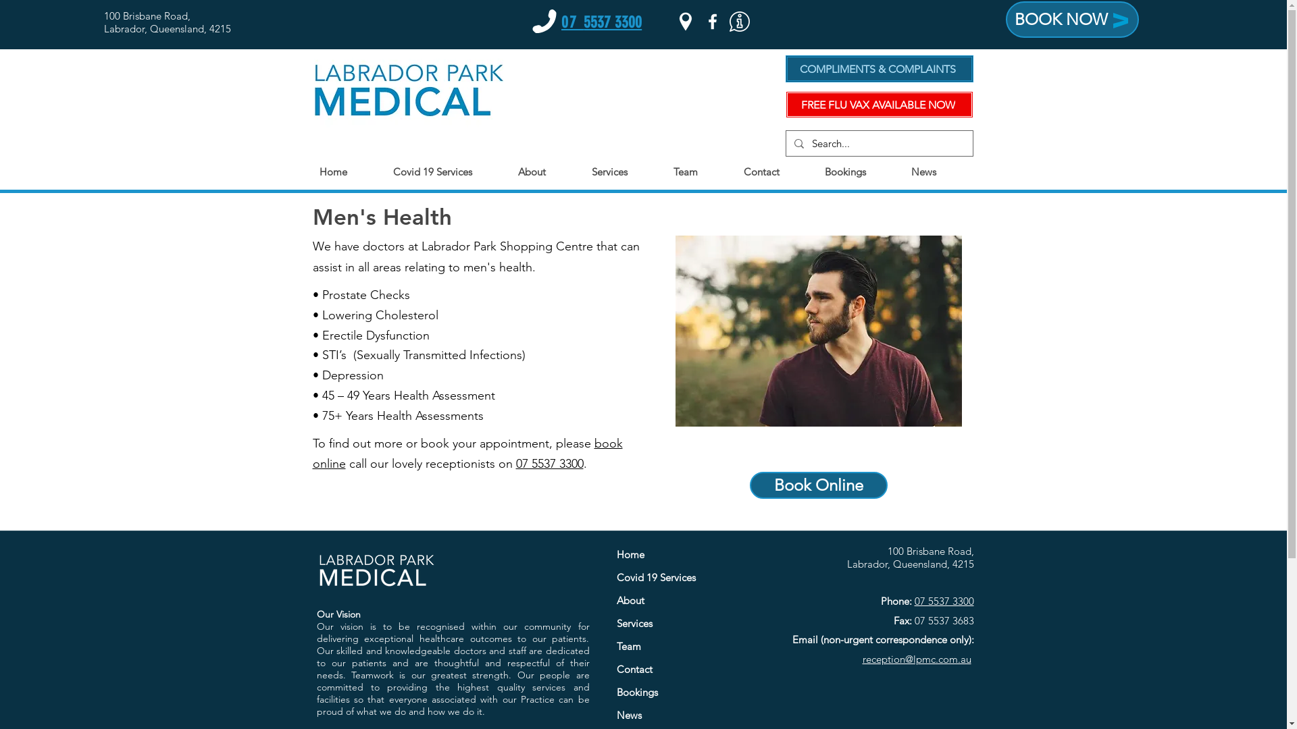  I want to click on Covid 19 Services, so click(682, 578).